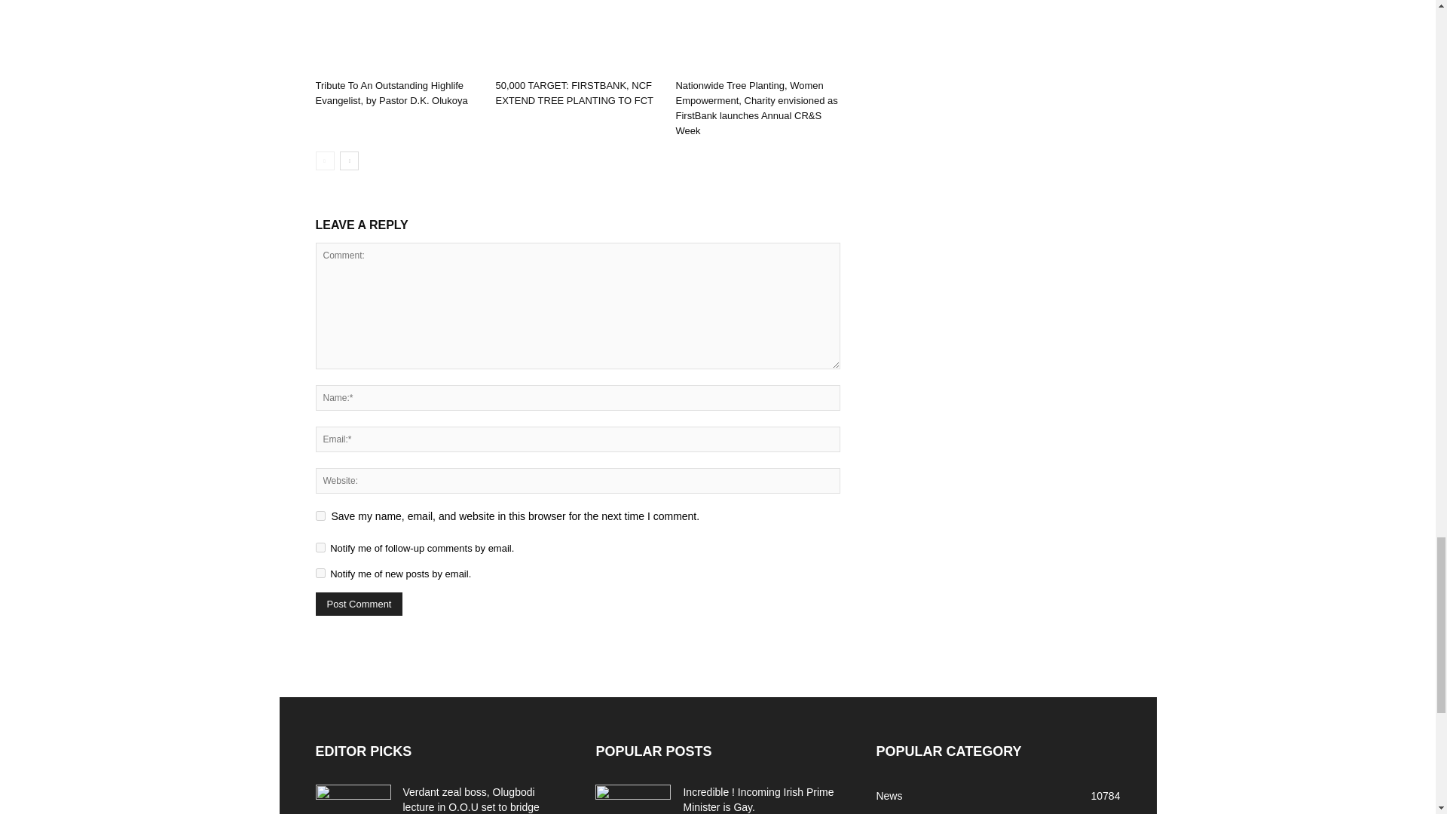 This screenshot has width=1447, height=814. I want to click on yes, so click(320, 516).